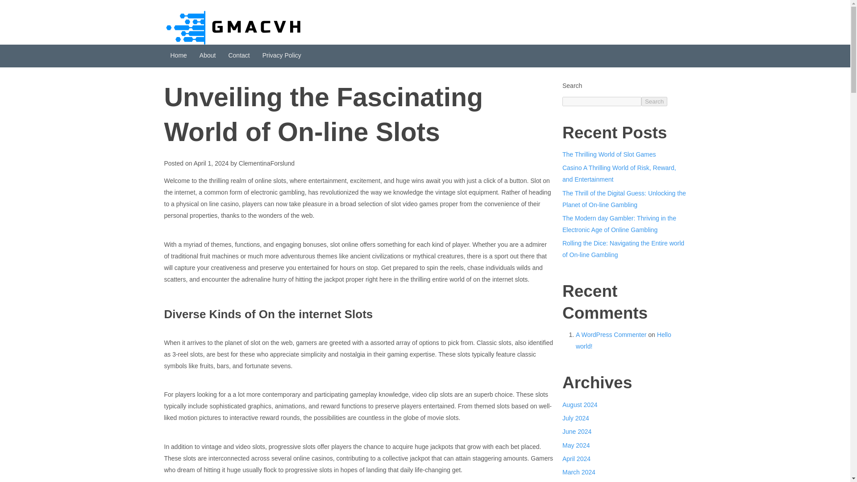 The height and width of the screenshot is (482, 857). What do you see at coordinates (579, 404) in the screenshot?
I see `August 2024` at bounding box center [579, 404].